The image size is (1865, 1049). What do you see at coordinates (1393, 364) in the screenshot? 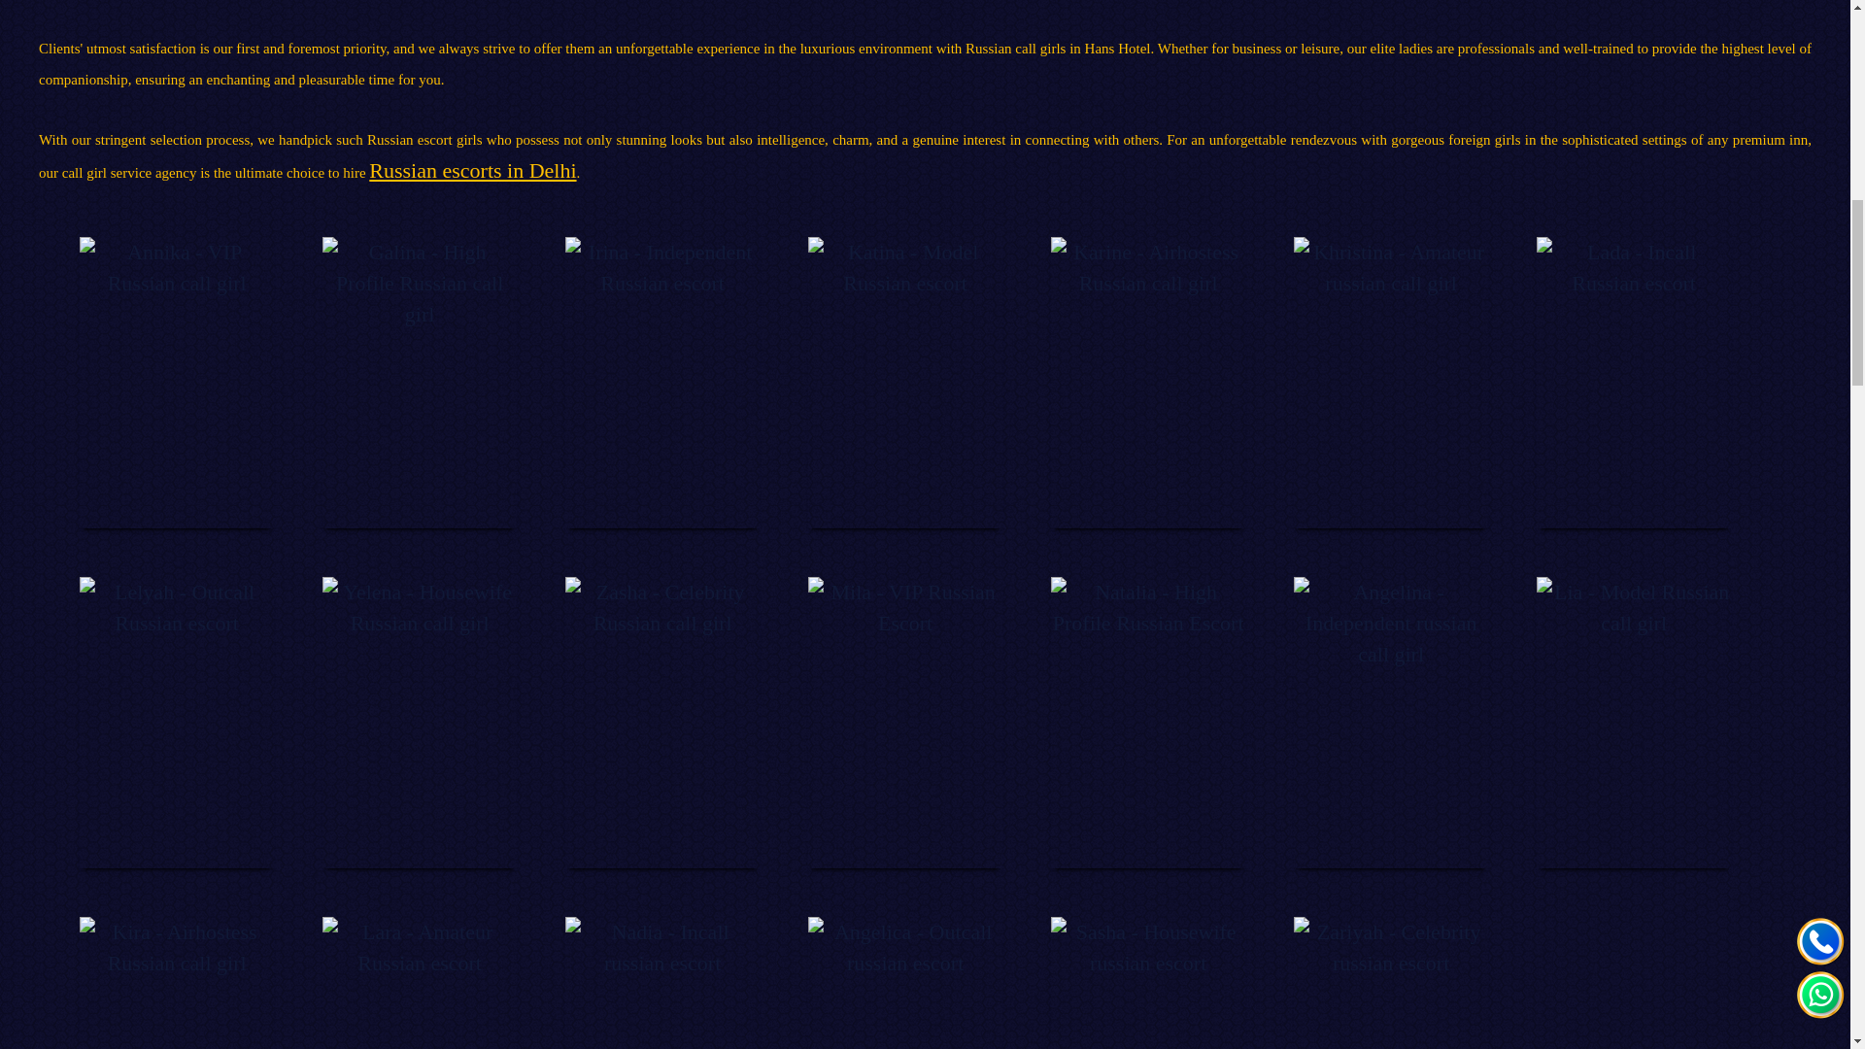
I see `View` at bounding box center [1393, 364].